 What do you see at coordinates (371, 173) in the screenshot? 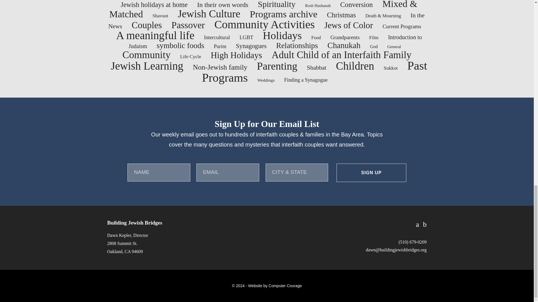
I see `Sign Up` at bounding box center [371, 173].